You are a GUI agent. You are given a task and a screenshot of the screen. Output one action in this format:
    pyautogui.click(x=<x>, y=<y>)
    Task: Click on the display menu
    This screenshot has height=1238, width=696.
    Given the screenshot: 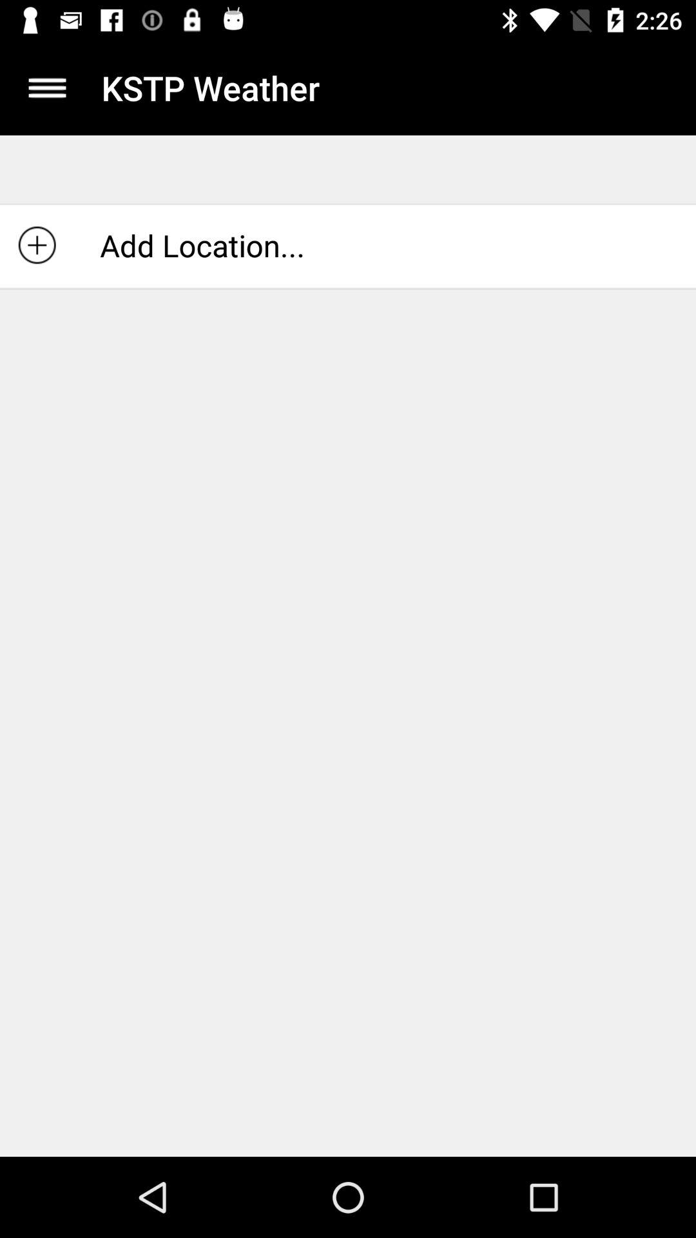 What is the action you would take?
    pyautogui.click(x=48, y=88)
    